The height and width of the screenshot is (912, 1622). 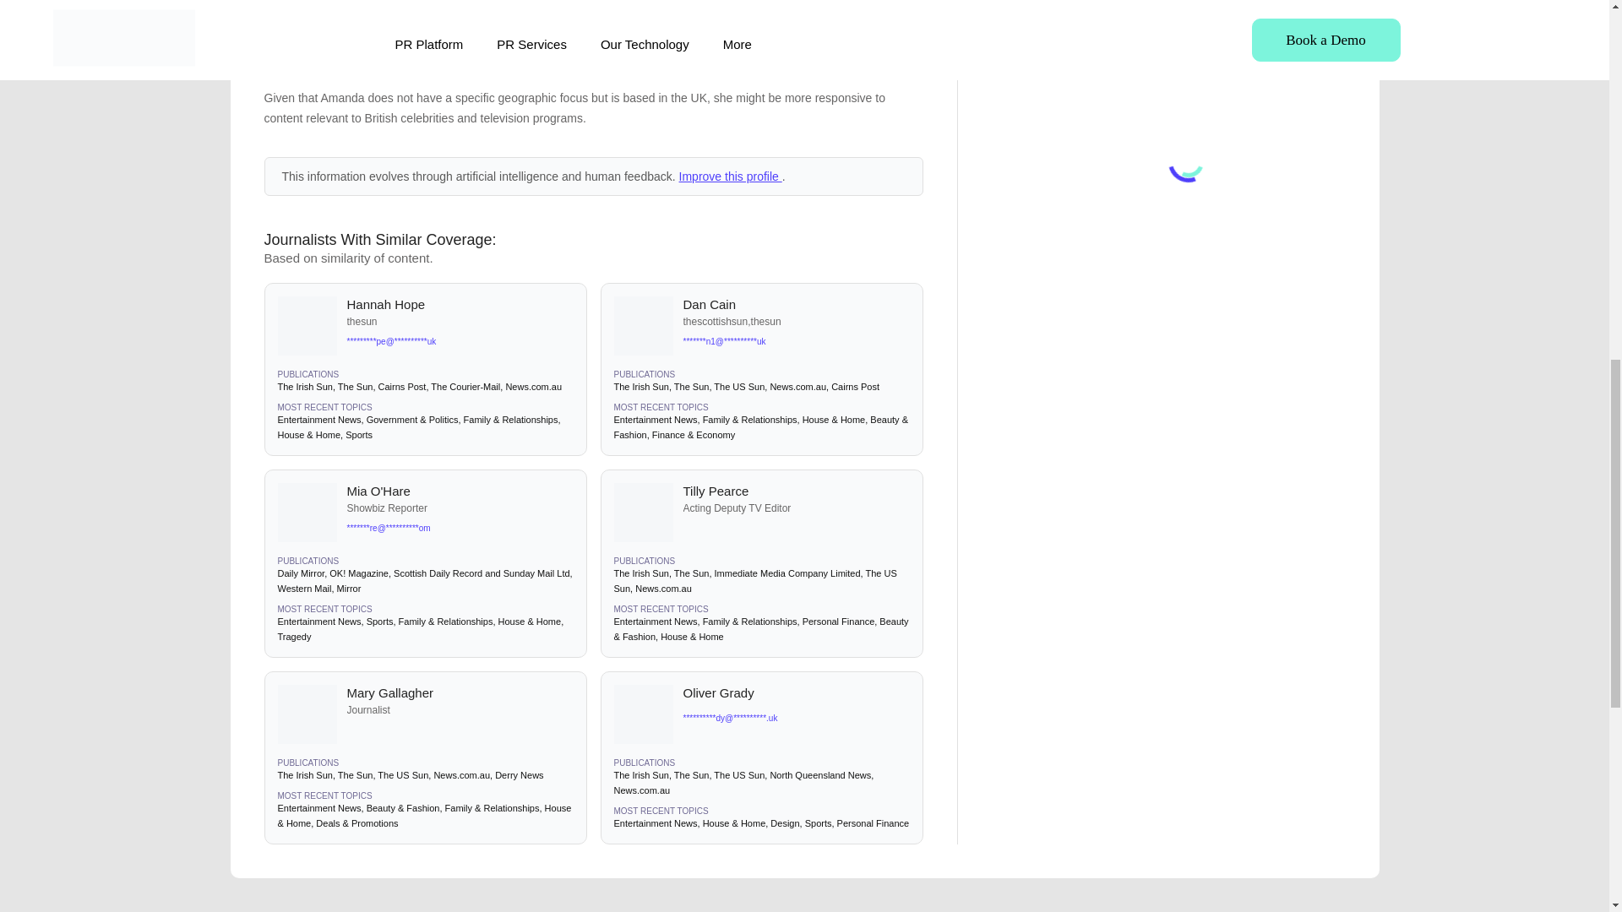 I want to click on The Sun, so click(x=355, y=387).